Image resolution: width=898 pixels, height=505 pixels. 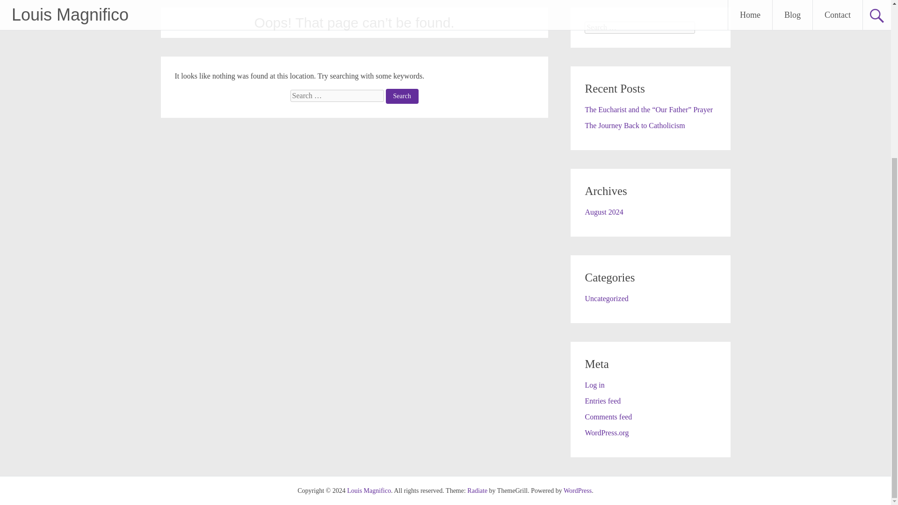 I want to click on WordPress, so click(x=578, y=491).